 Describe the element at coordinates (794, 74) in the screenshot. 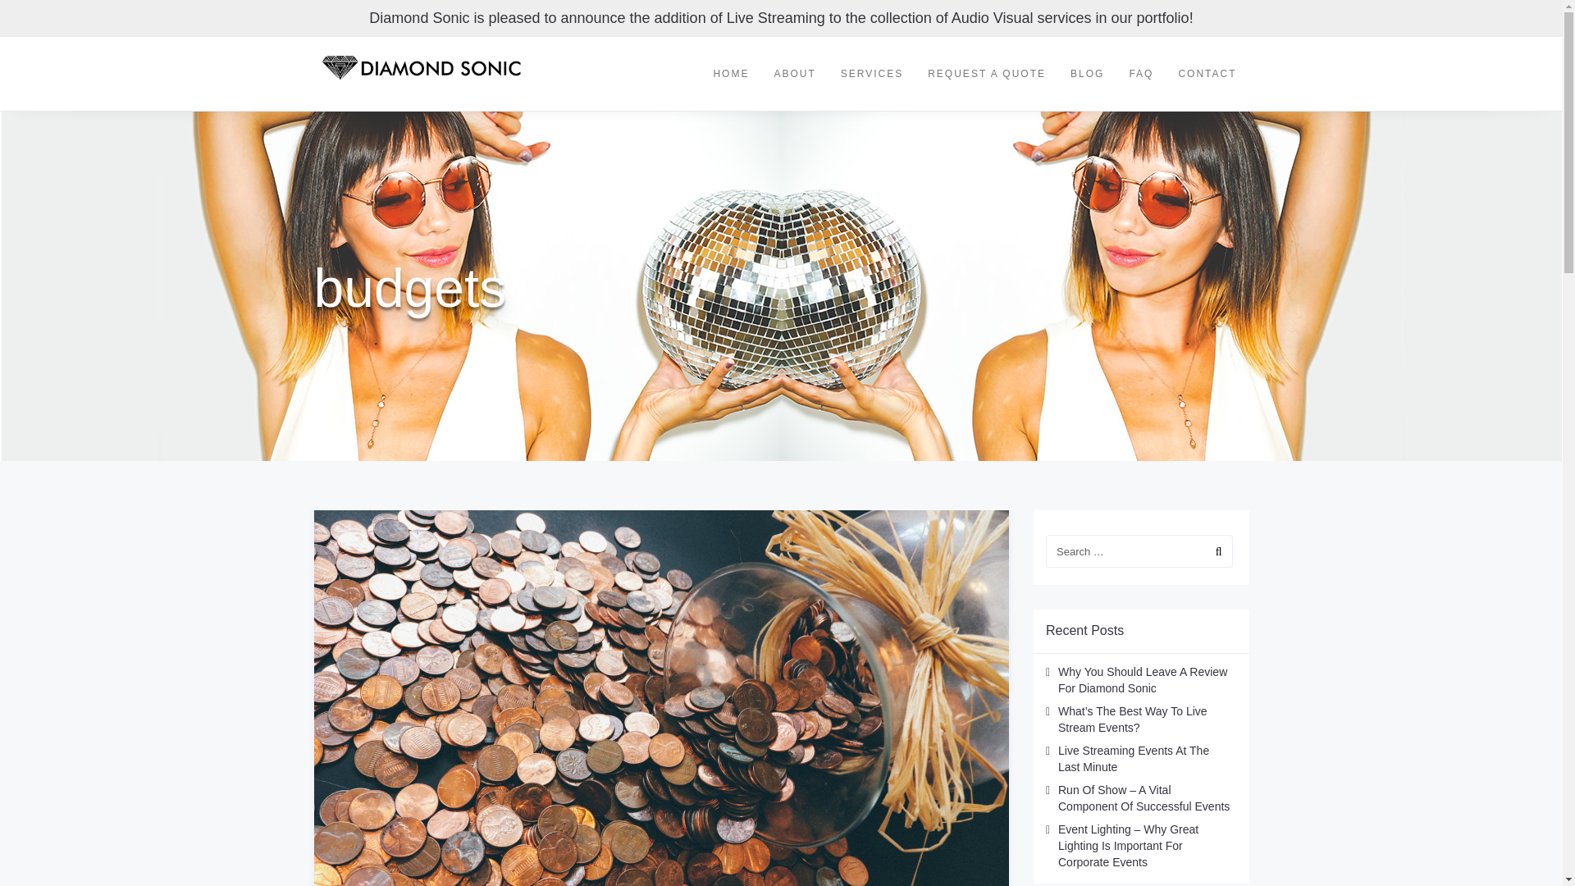

I see `ABOUT` at that location.